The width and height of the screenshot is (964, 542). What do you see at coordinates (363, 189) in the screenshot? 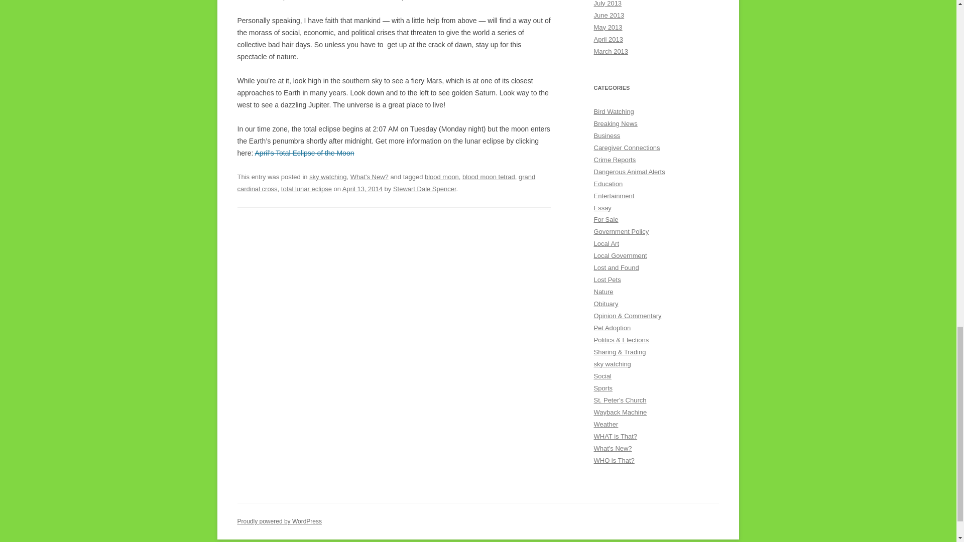
I see `1:52 am` at bounding box center [363, 189].